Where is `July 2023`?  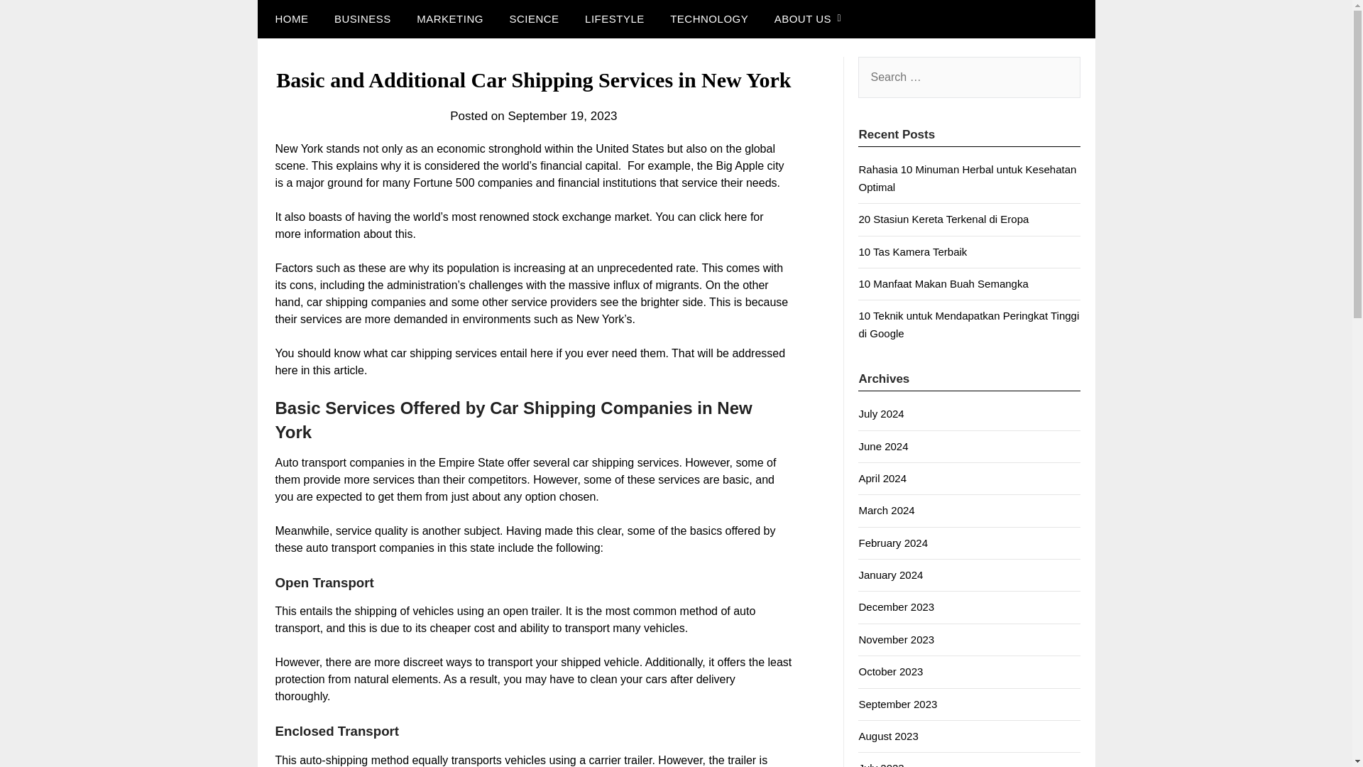
July 2023 is located at coordinates (880, 764).